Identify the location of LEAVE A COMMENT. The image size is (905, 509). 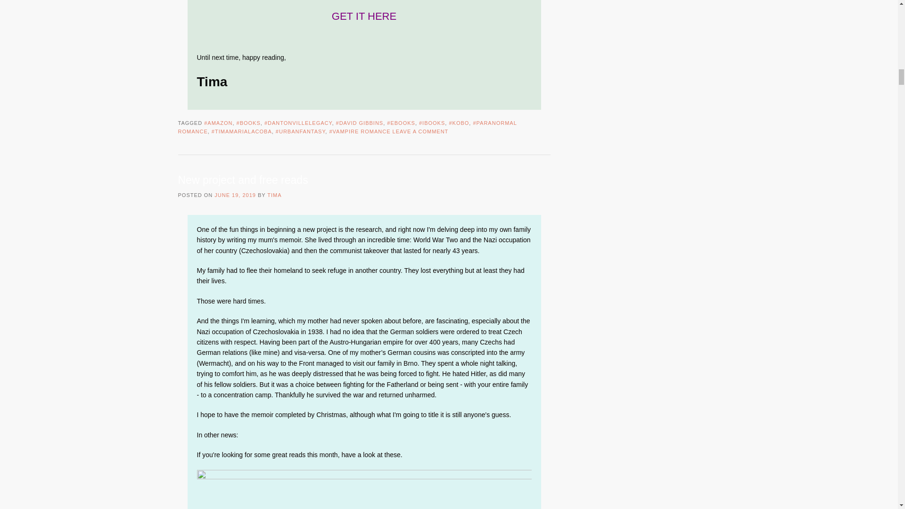
(420, 131).